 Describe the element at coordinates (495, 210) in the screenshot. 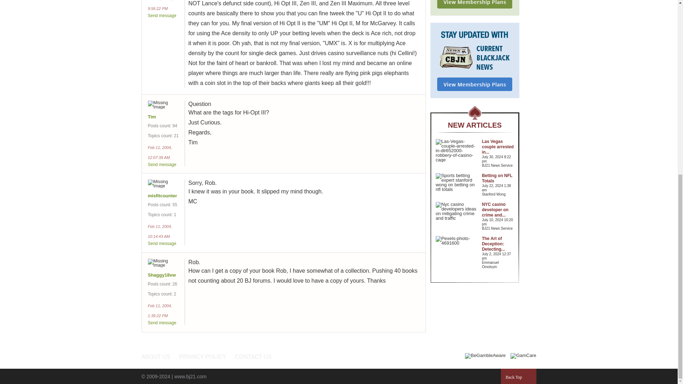

I see `NYC casino developer on crime and traffic` at that location.